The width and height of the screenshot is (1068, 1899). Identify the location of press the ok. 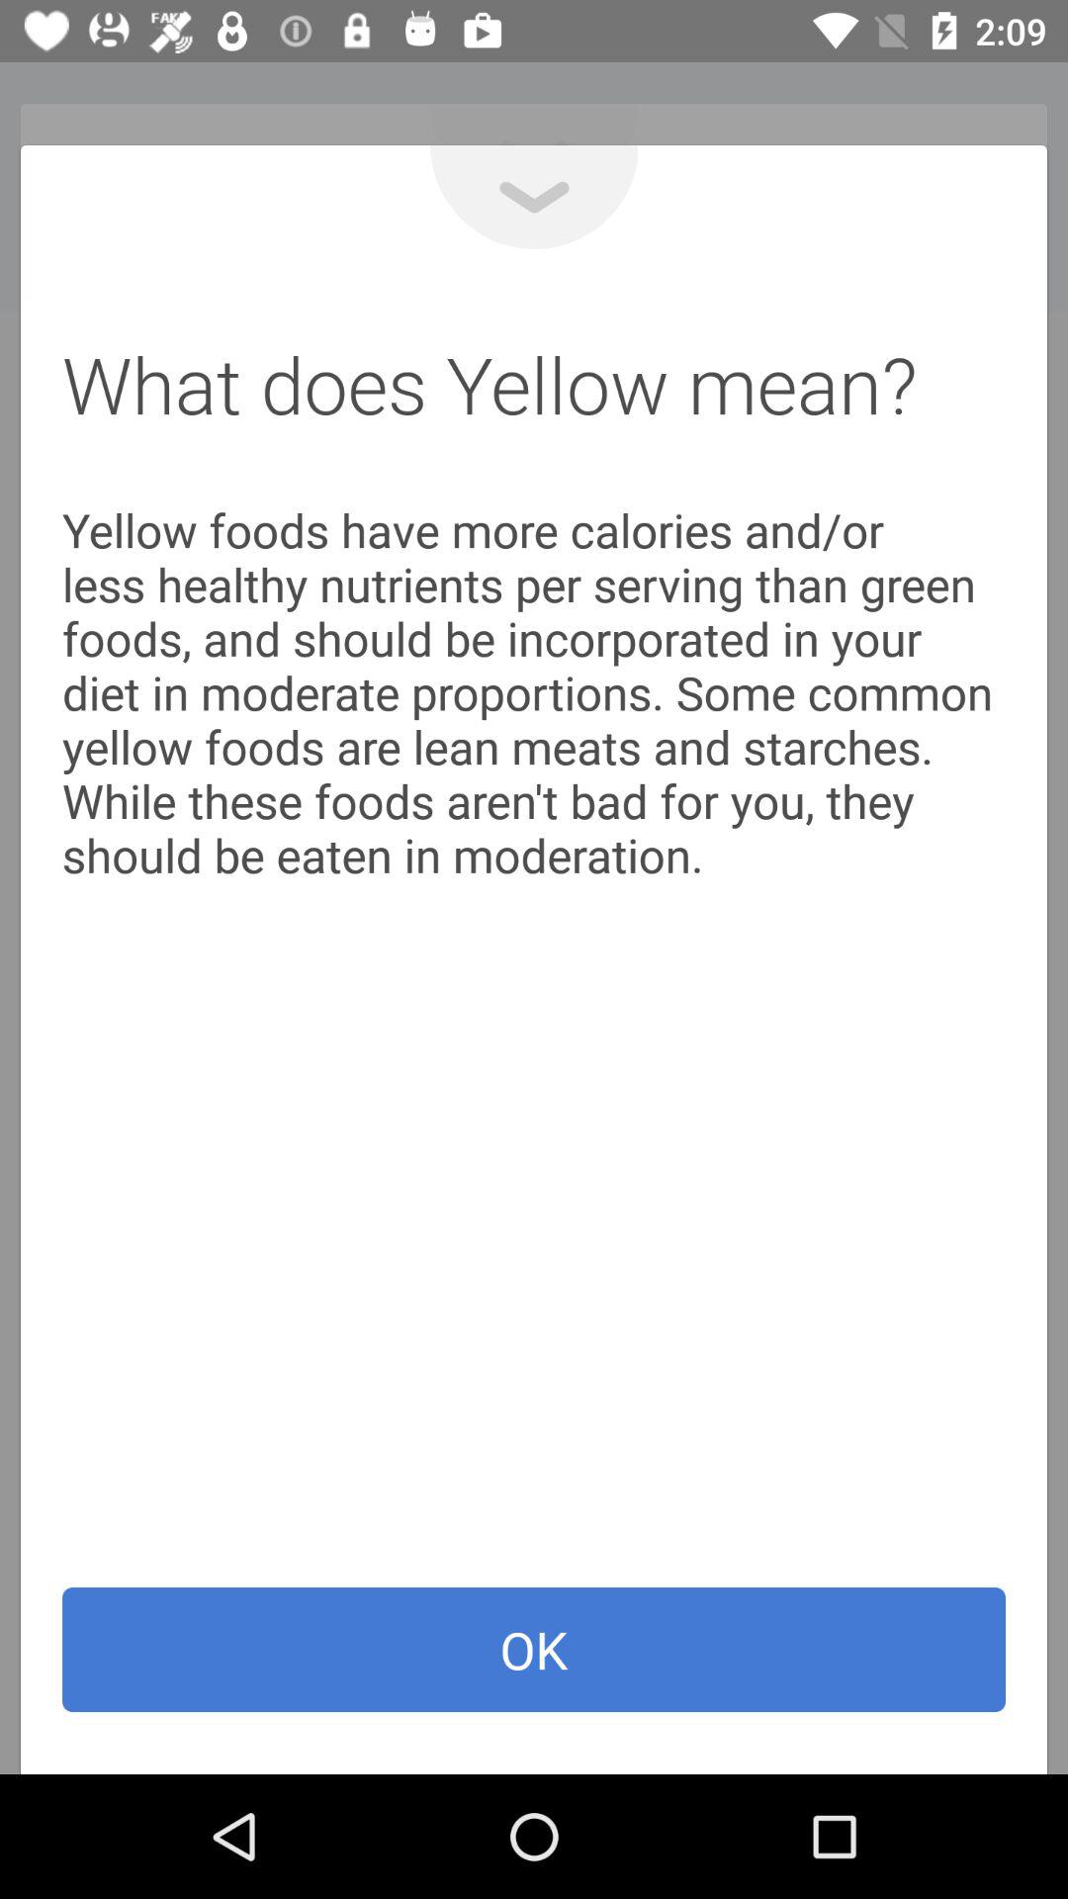
(534, 1650).